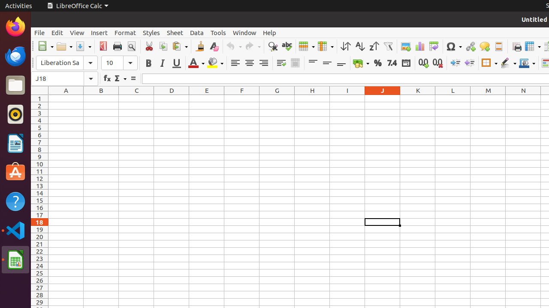 The width and height of the screenshot is (549, 308). I want to click on Spelling, so click(287, 46).